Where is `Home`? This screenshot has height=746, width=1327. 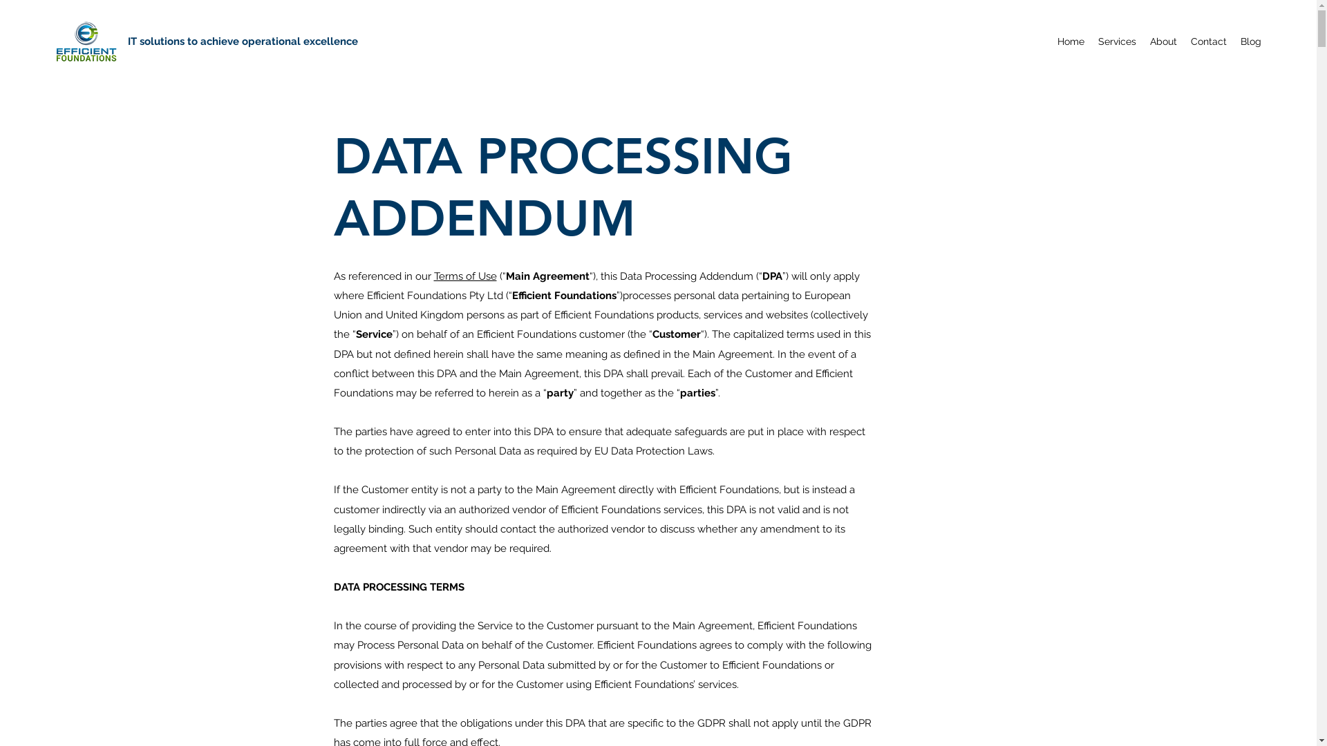 Home is located at coordinates (1071, 41).